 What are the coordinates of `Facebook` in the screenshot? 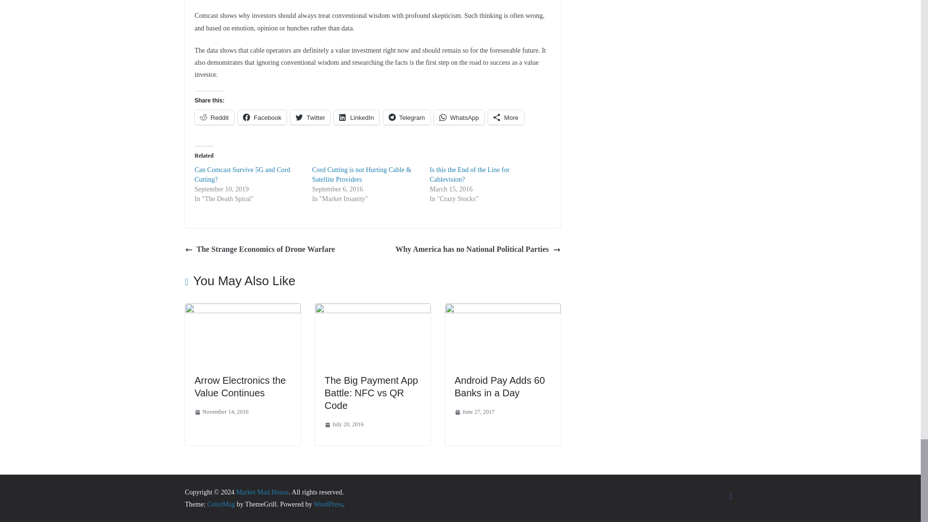 It's located at (262, 117).